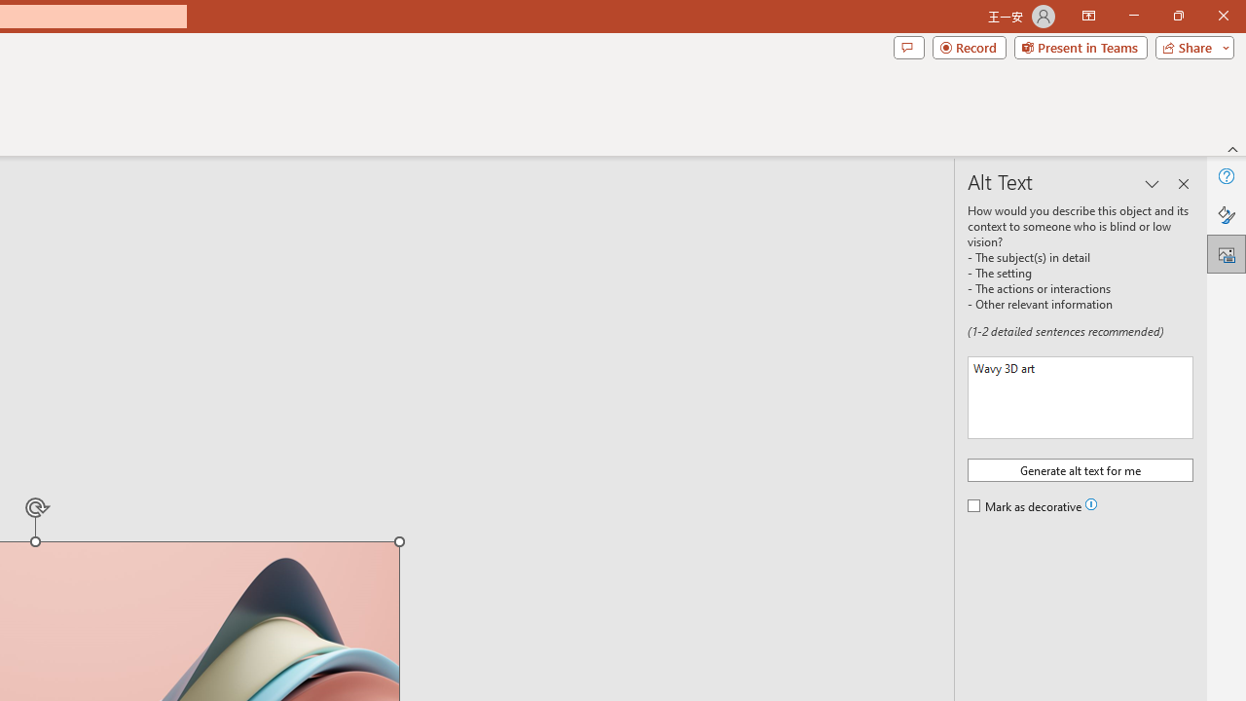  What do you see at coordinates (1081, 469) in the screenshot?
I see `Generate alt text for me` at bounding box center [1081, 469].